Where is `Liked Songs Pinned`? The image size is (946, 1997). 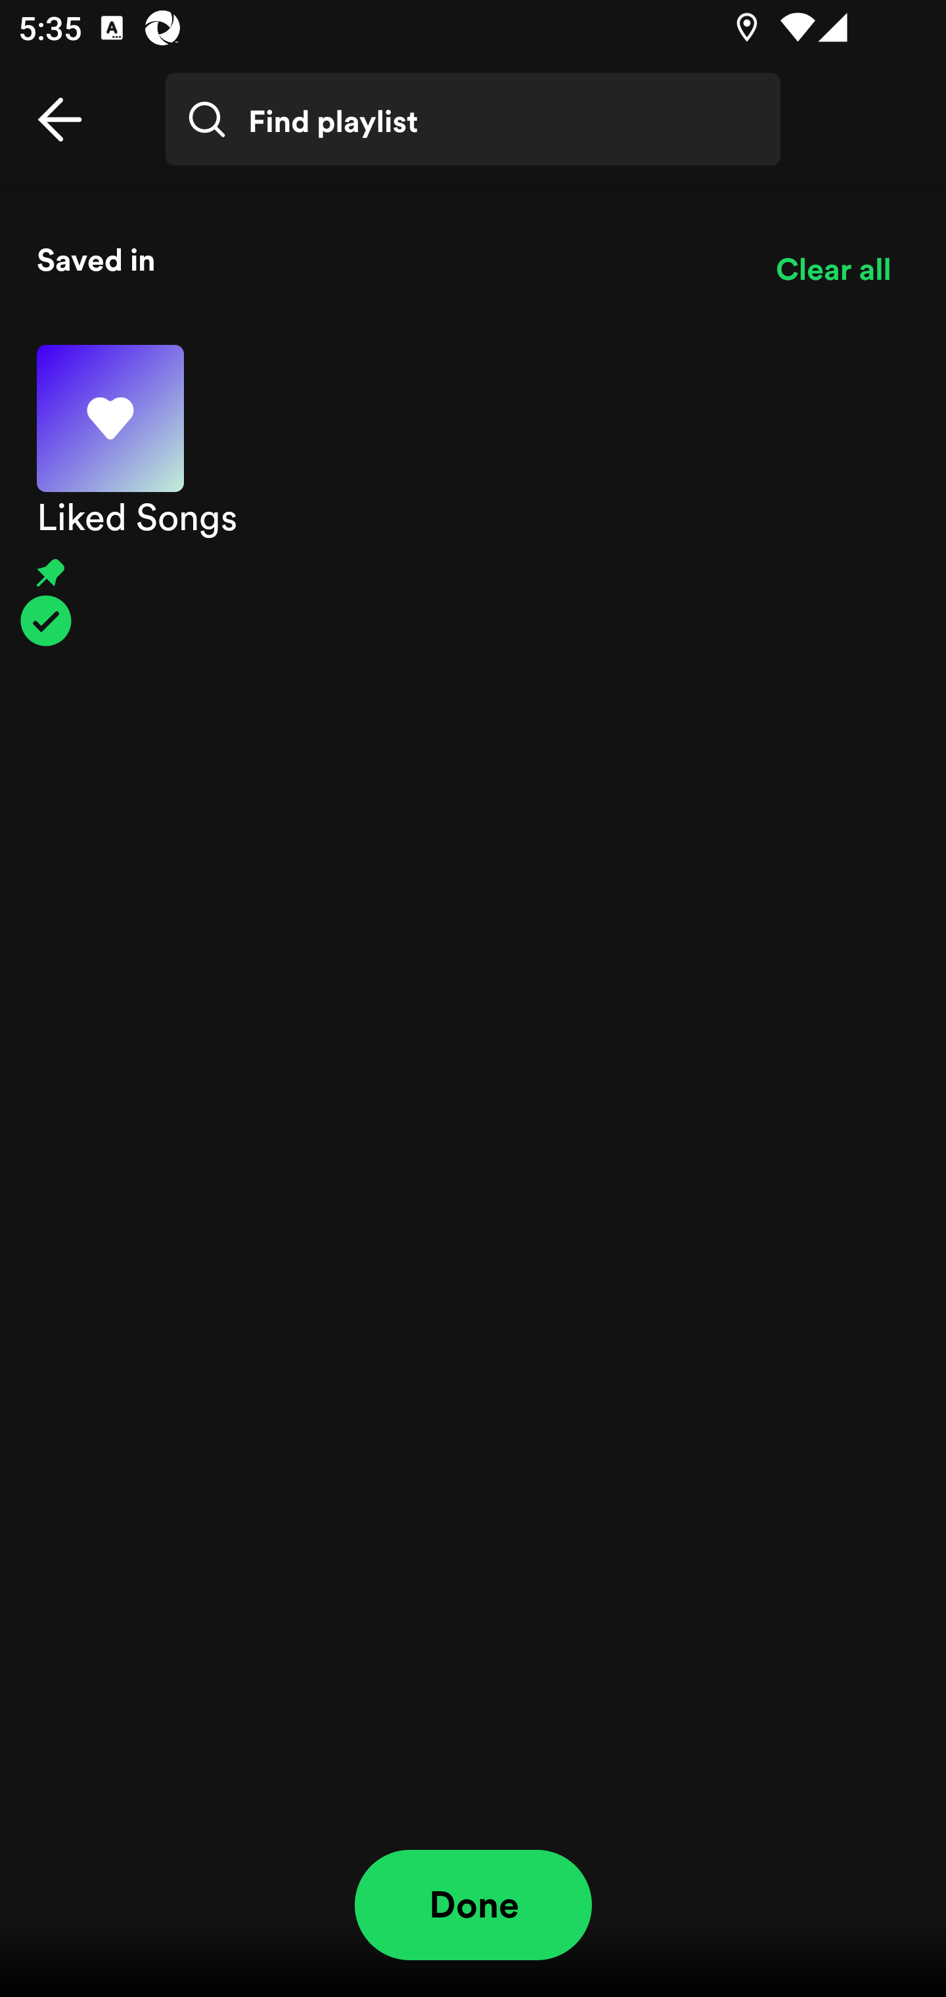
Liked Songs Pinned is located at coordinates (473, 496).